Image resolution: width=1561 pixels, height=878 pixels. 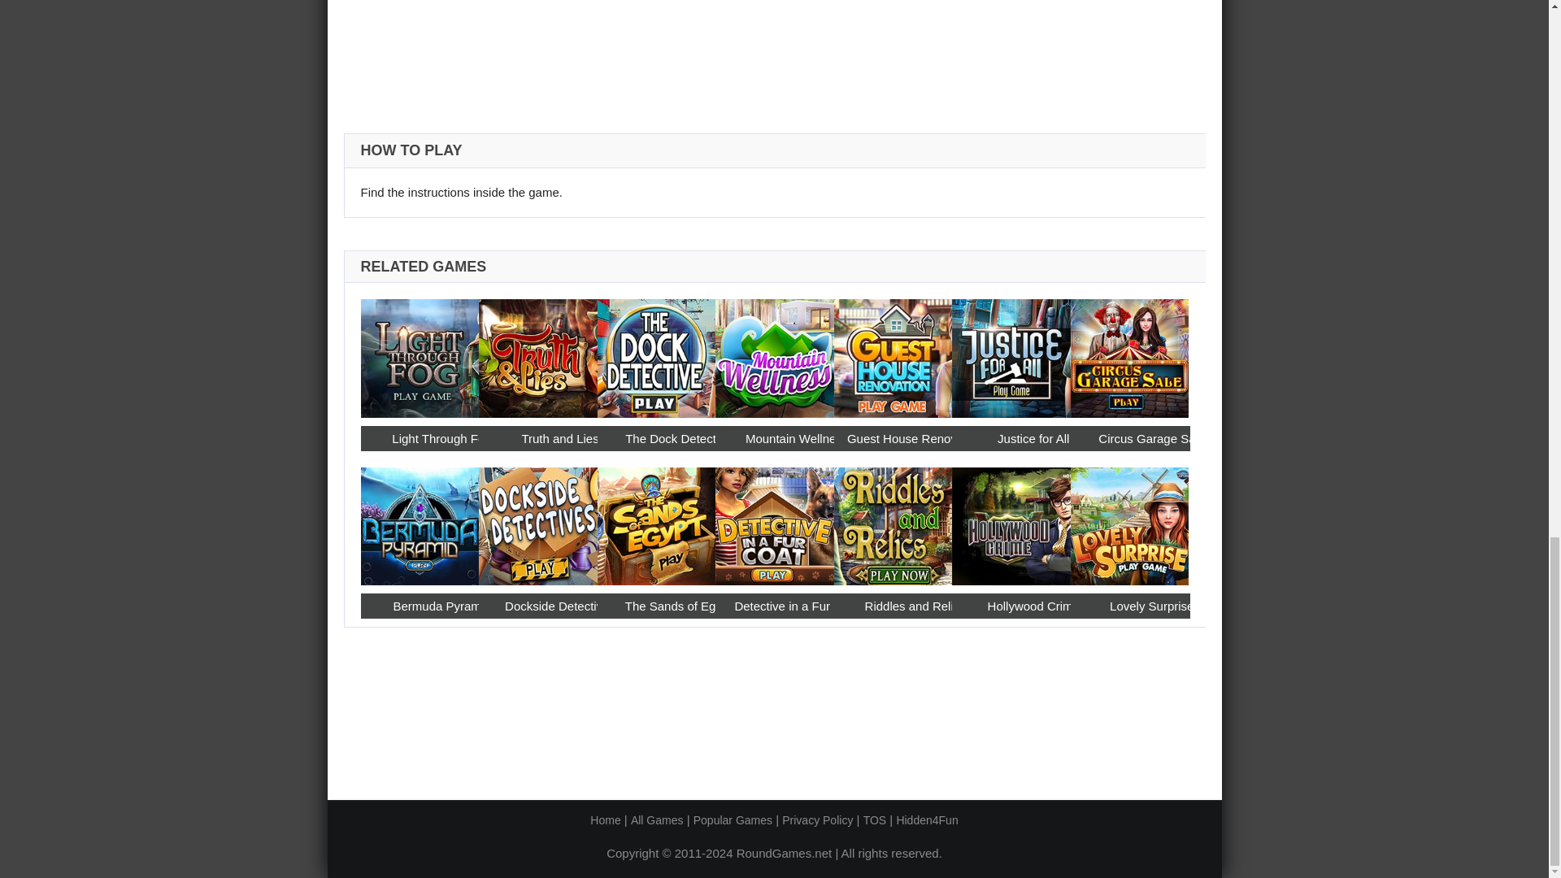 I want to click on Mountain Wellness, so click(x=796, y=438).